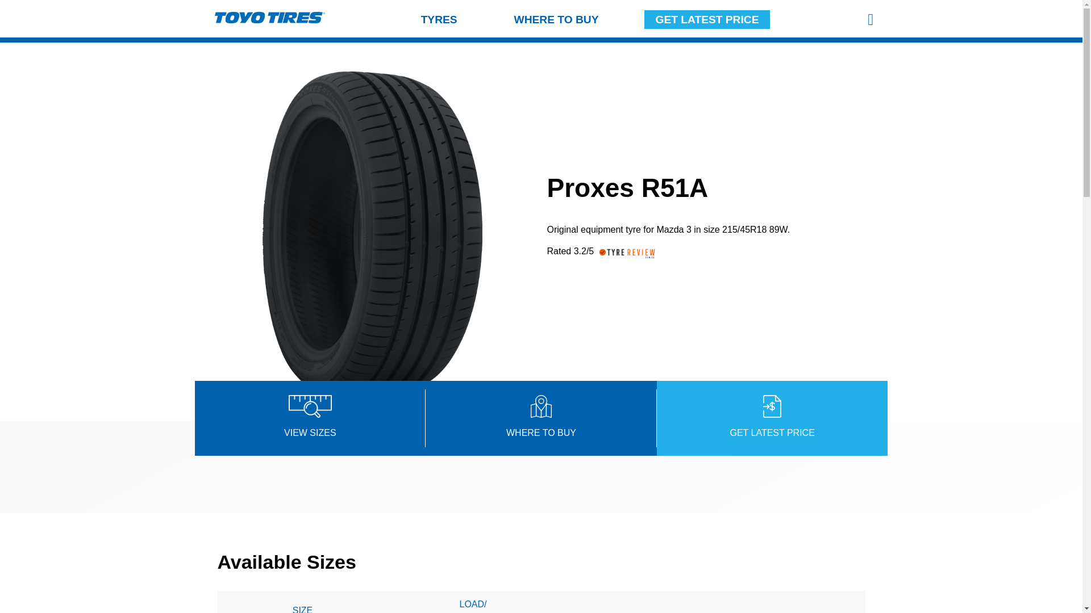  Describe the element at coordinates (439, 19) in the screenshot. I see `TYRES` at that location.